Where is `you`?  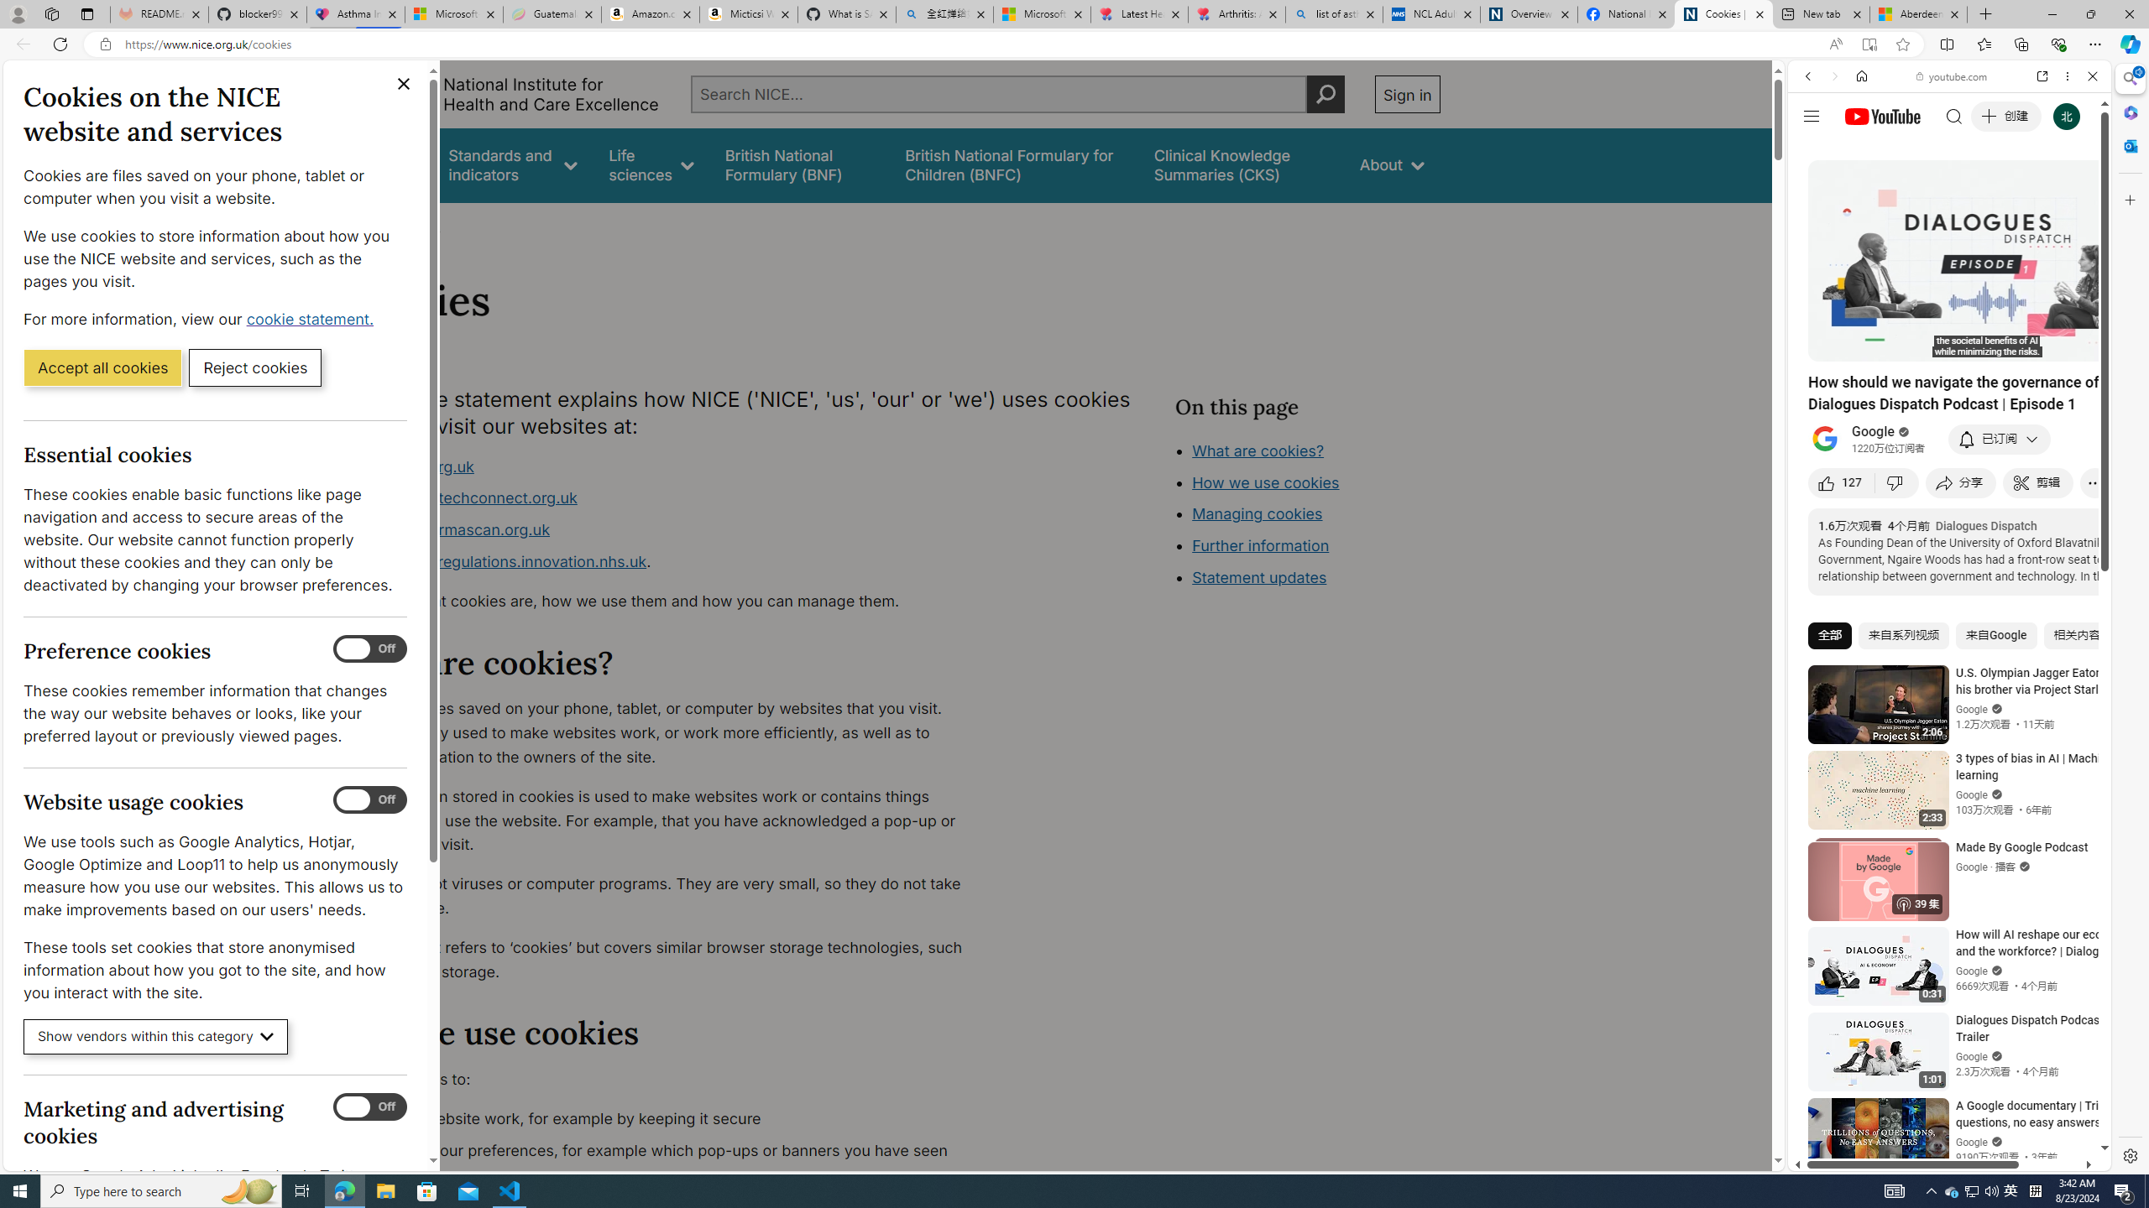 you is located at coordinates (1942, 1114).